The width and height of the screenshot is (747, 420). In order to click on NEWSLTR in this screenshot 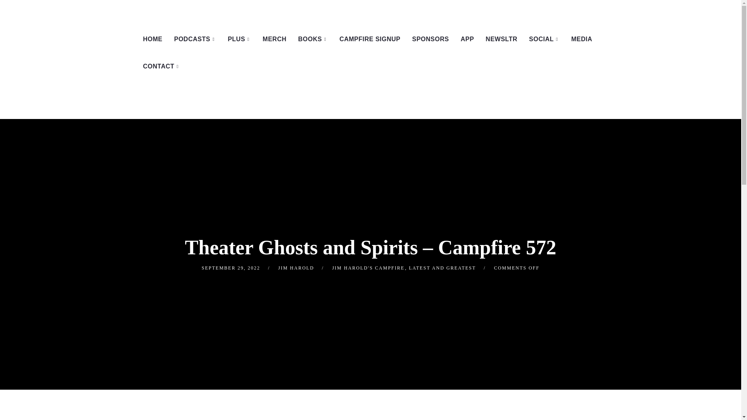, I will do `click(501, 39)`.